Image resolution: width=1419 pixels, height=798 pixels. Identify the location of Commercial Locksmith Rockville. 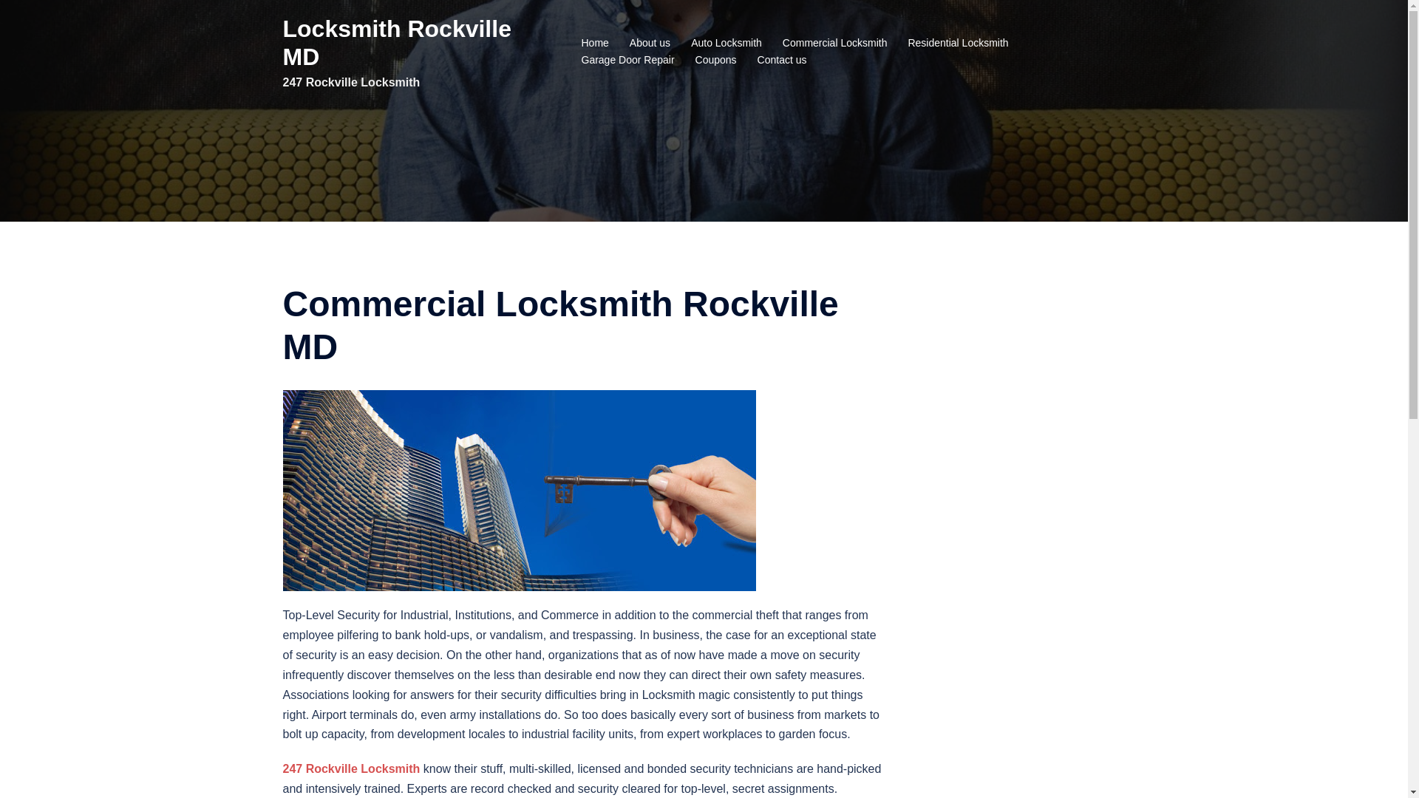
(519, 491).